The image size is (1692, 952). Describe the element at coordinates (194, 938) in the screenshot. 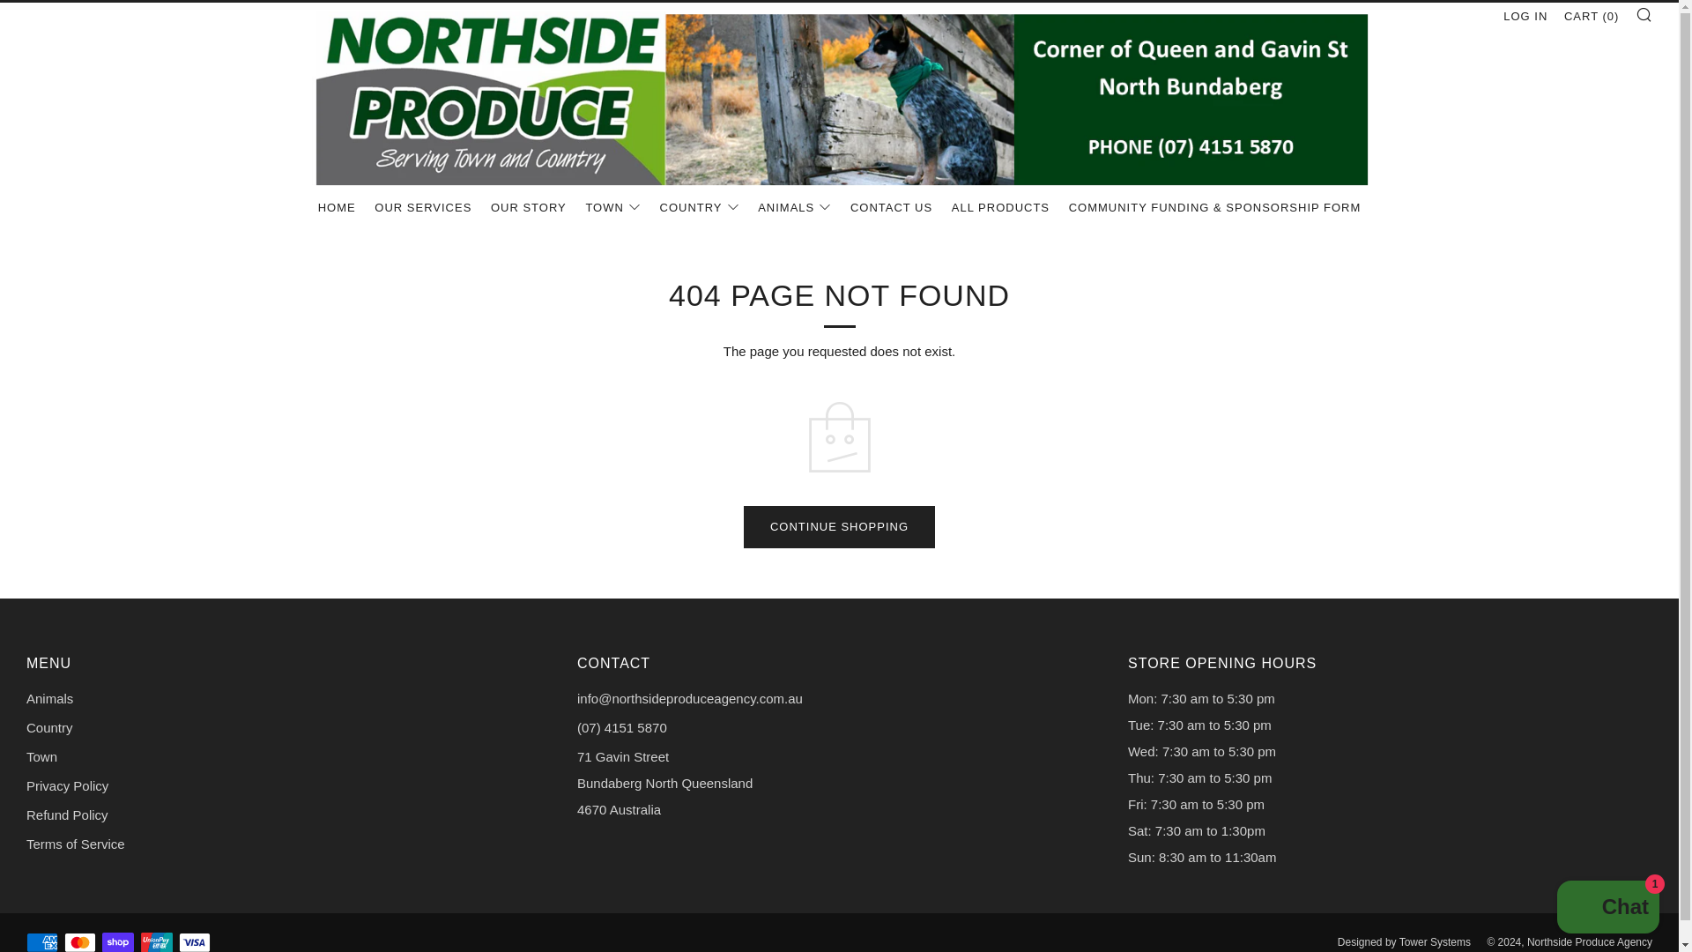

I see `Visa` at that location.